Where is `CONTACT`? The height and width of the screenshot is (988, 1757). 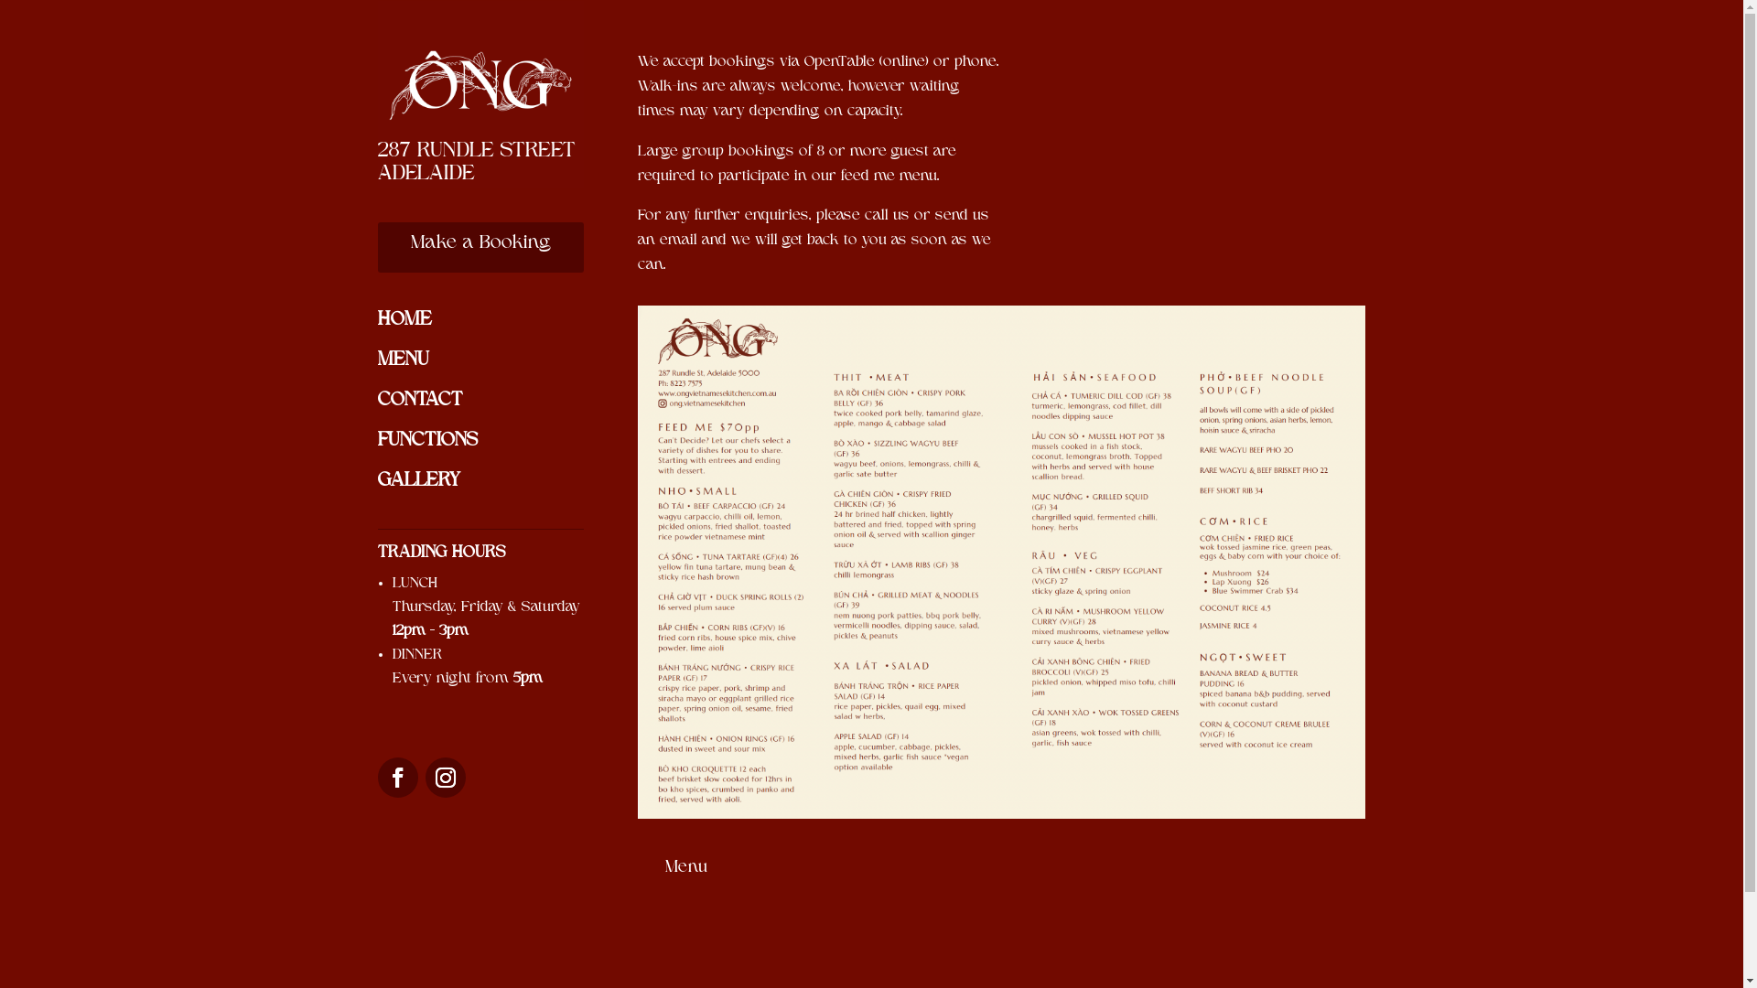
CONTACT is located at coordinates (419, 401).